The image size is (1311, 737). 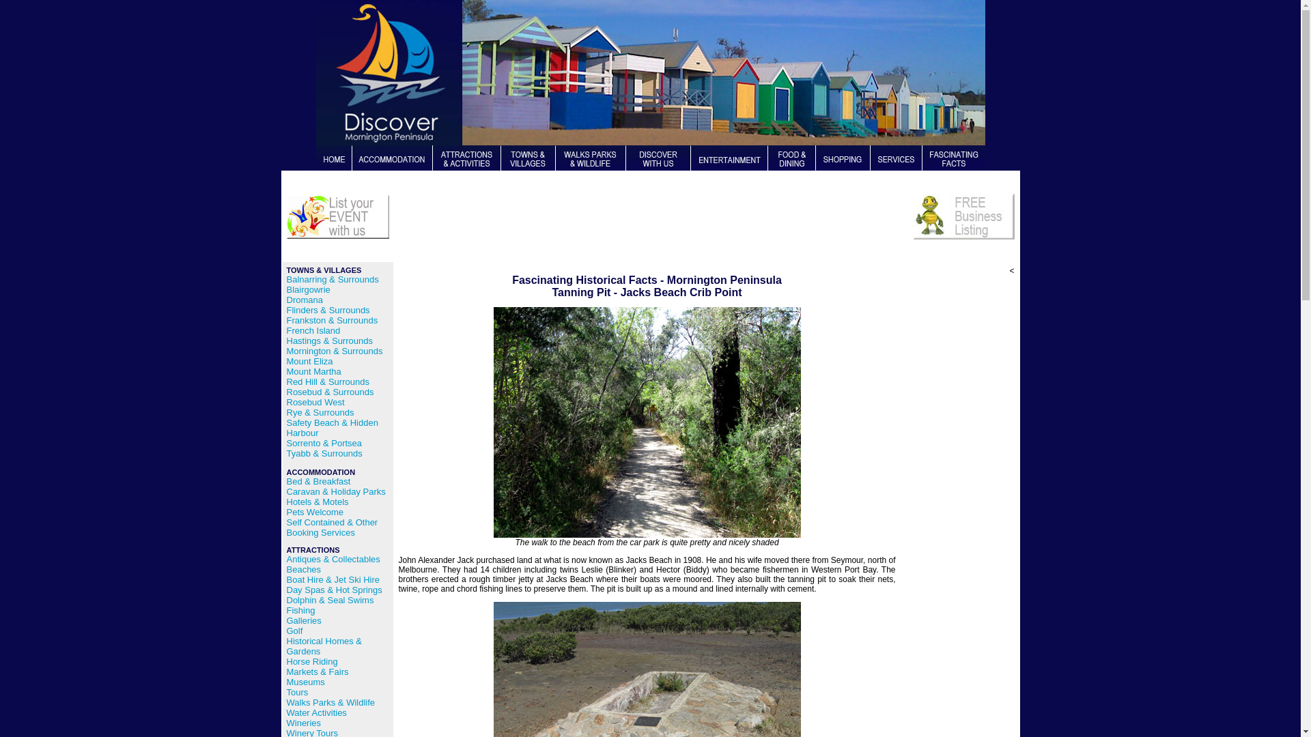 I want to click on Galleries, so click(x=305, y=621).